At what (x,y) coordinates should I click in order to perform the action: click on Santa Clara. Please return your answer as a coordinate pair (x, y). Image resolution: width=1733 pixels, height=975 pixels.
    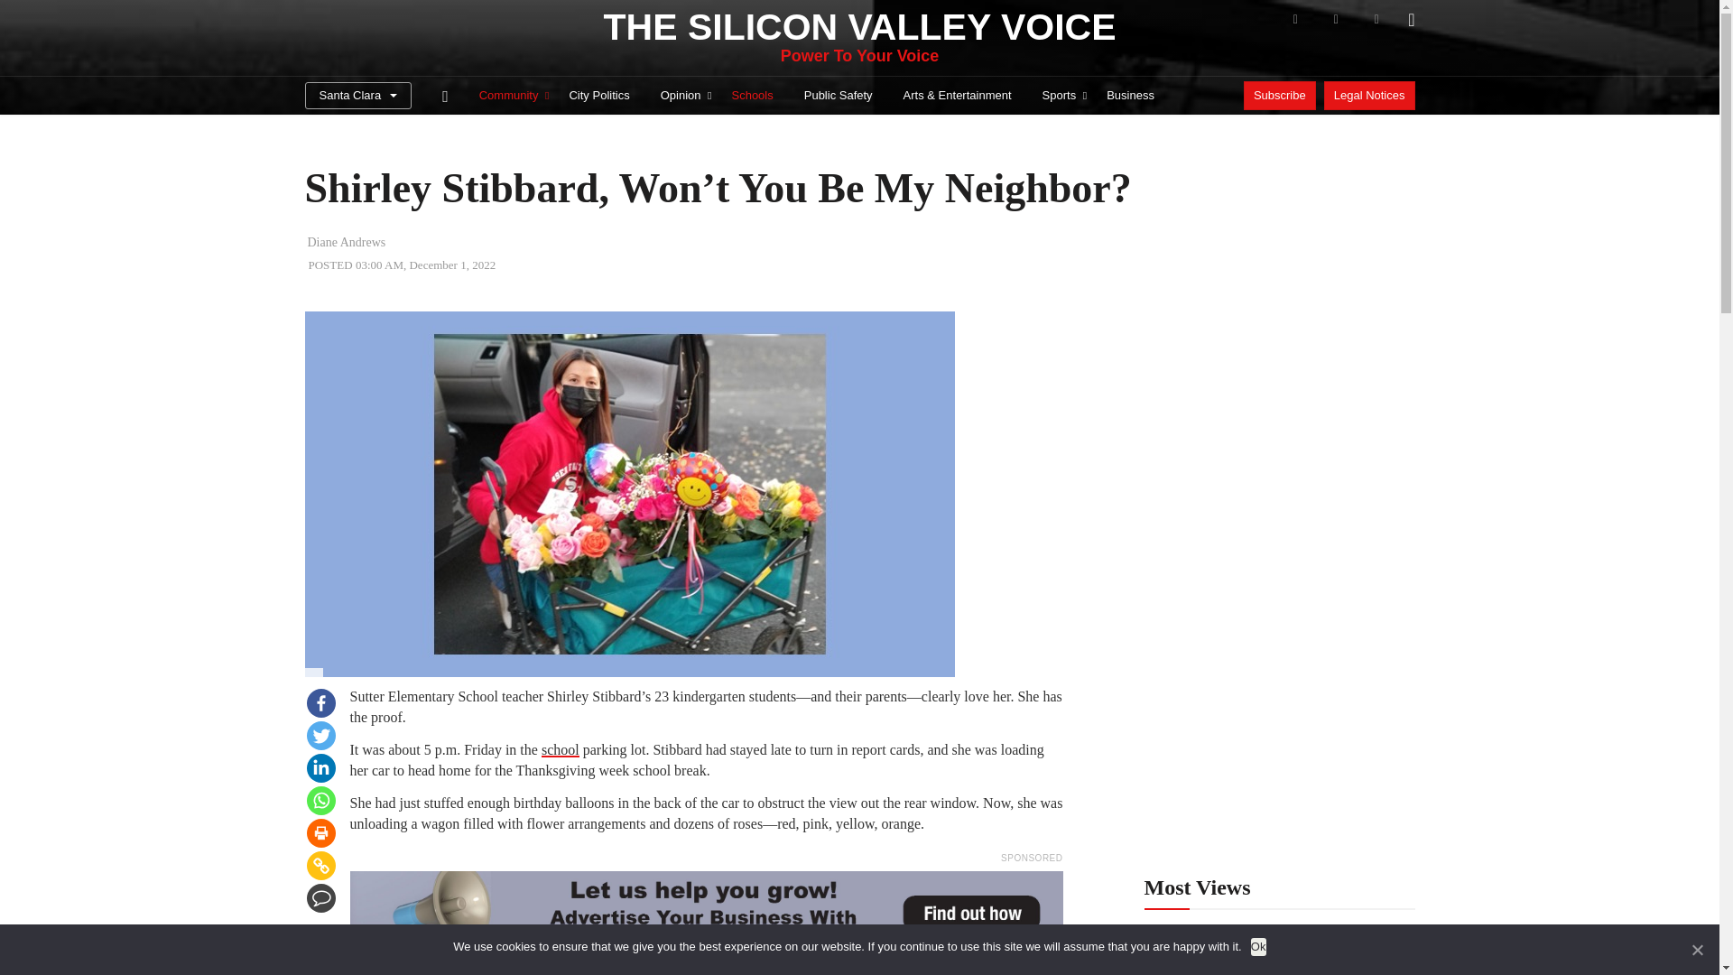
    Looking at the image, I should click on (357, 96).